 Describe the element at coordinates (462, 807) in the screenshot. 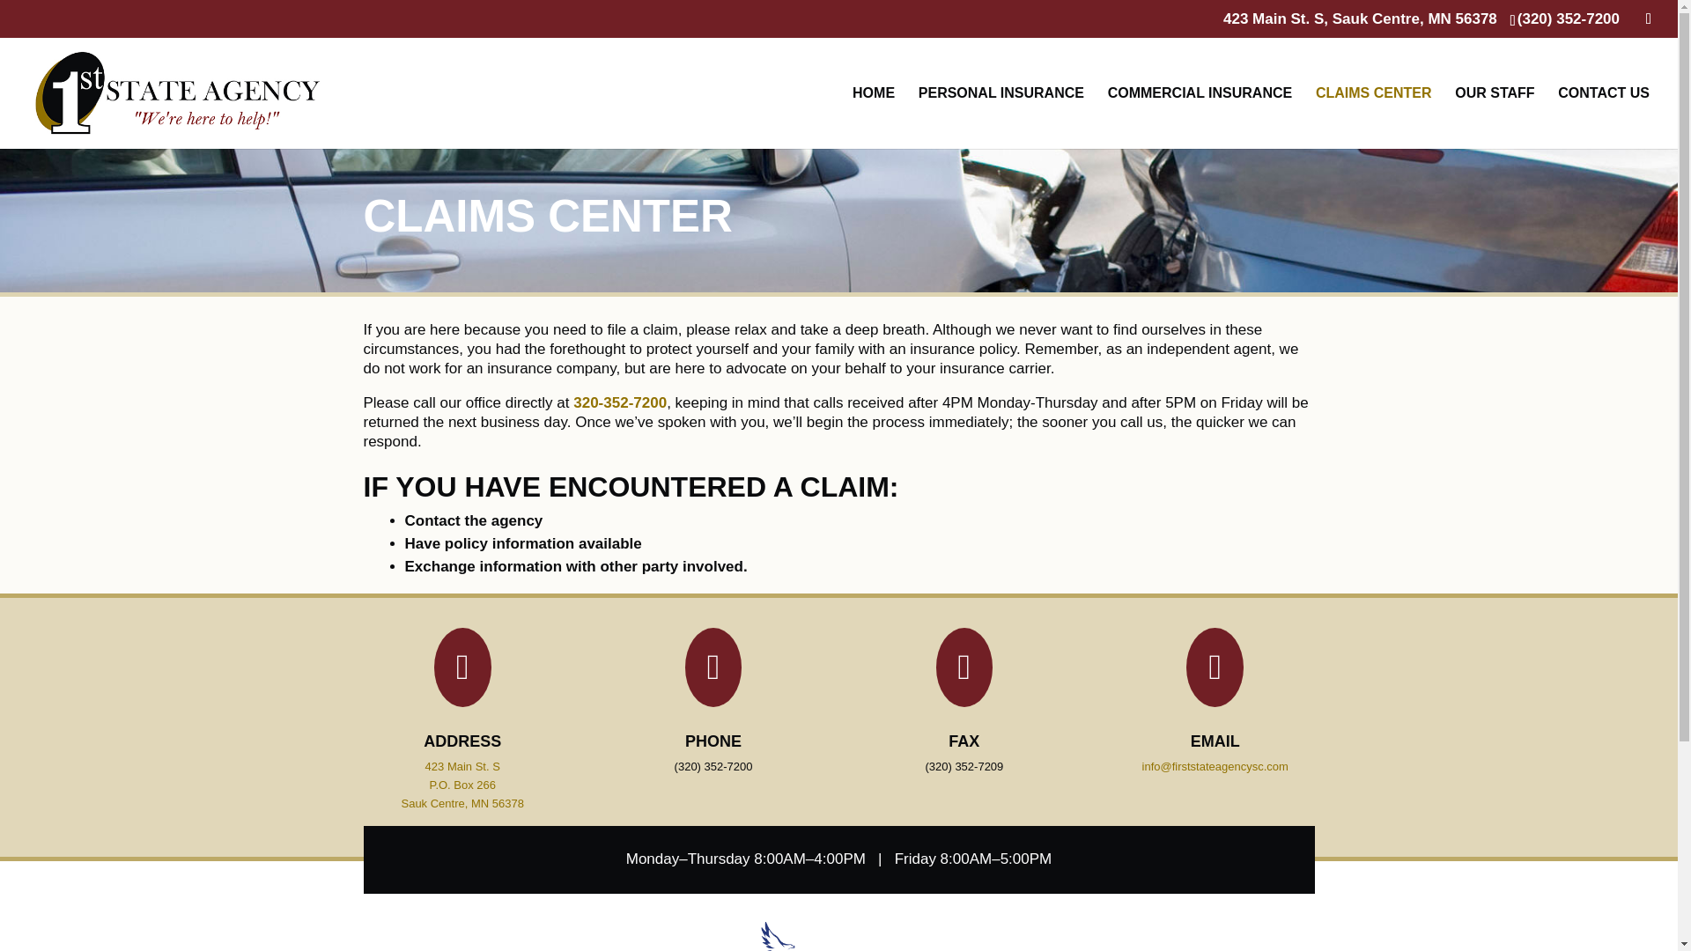

I see `Sauk Centre, MN 56378` at that location.